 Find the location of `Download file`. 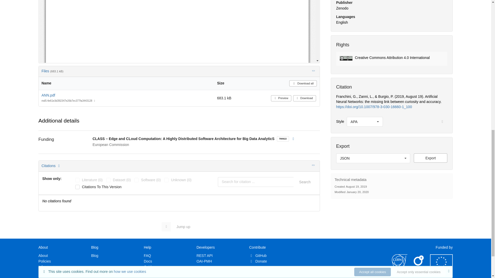

Download file is located at coordinates (431, 158).